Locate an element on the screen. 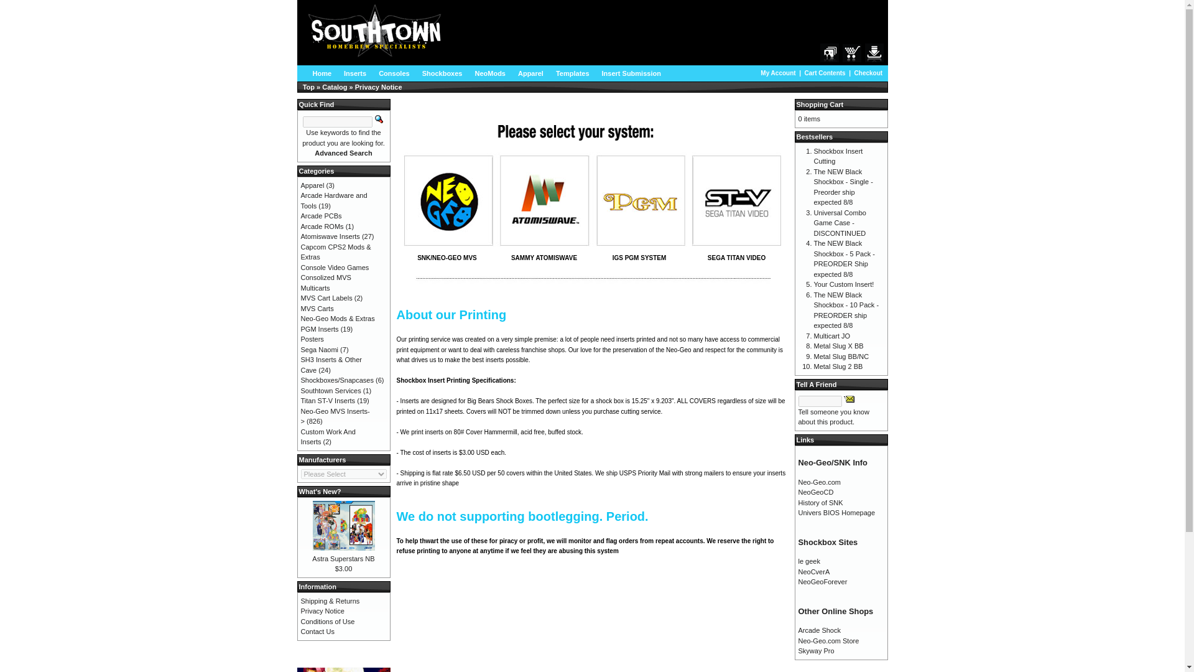 Image resolution: width=1194 pixels, height=672 pixels. My Account is located at coordinates (830, 53).